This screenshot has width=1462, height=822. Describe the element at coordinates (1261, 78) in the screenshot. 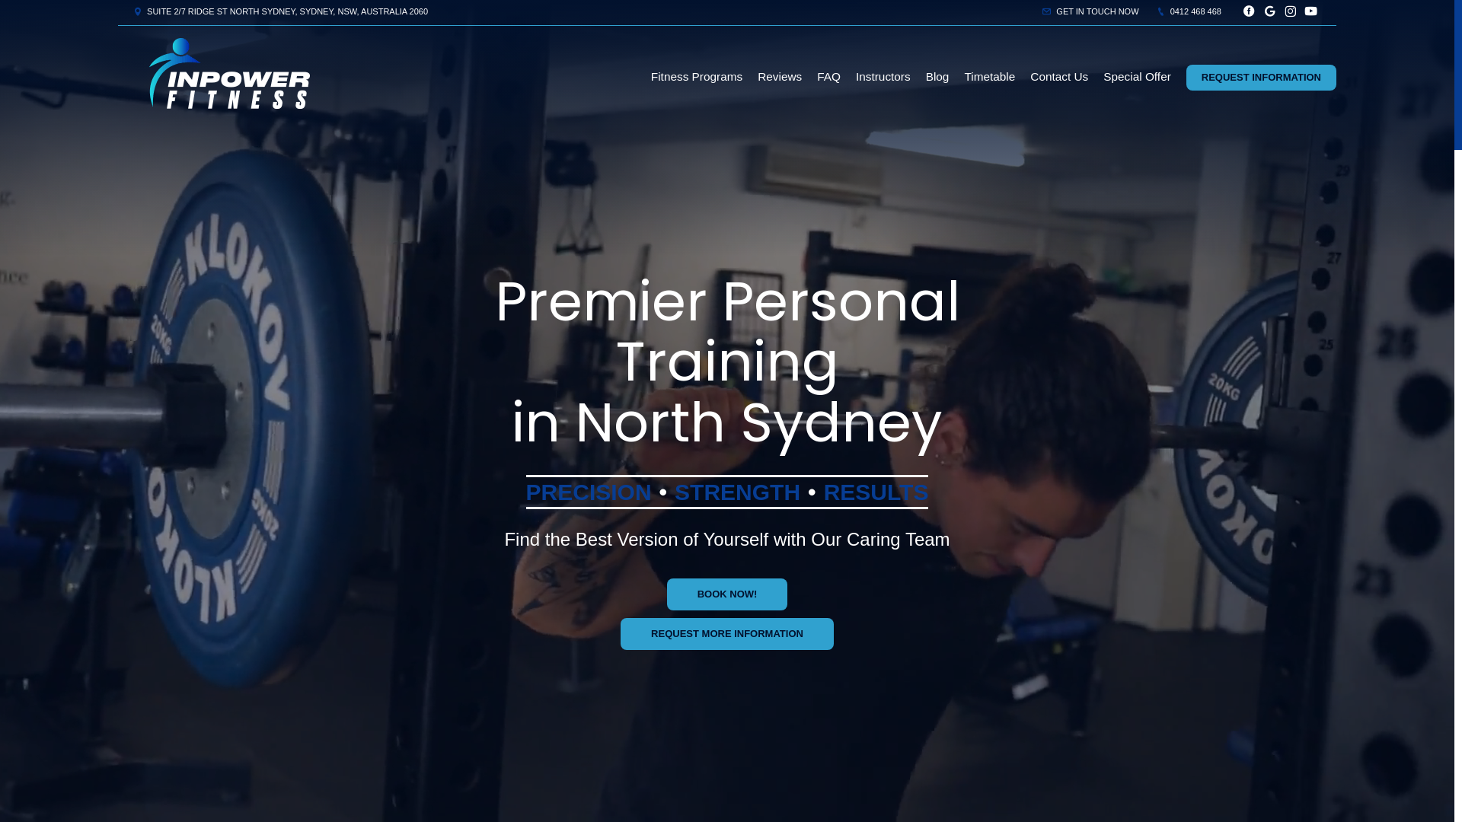

I see `REQUEST INFORMATION` at that location.